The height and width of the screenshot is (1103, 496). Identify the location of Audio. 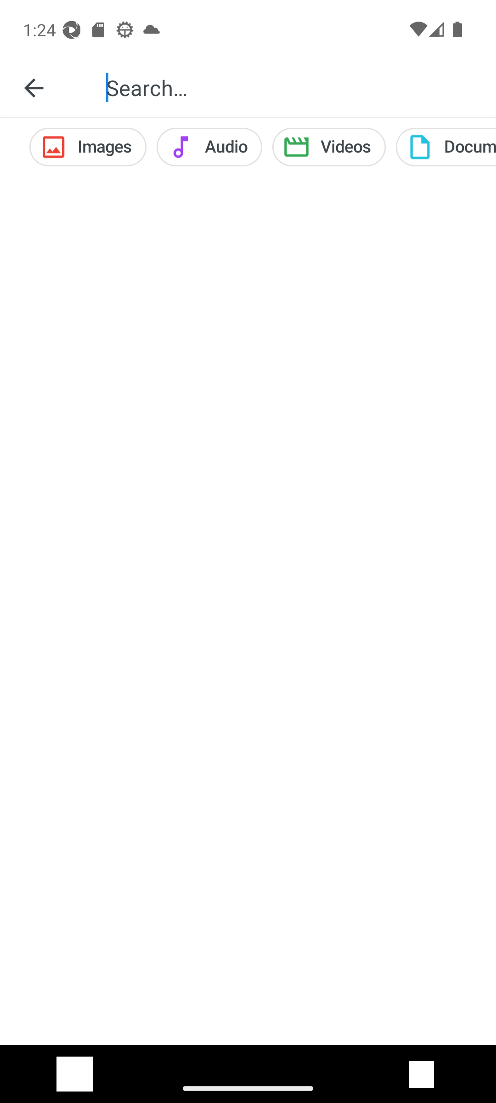
(209, 147).